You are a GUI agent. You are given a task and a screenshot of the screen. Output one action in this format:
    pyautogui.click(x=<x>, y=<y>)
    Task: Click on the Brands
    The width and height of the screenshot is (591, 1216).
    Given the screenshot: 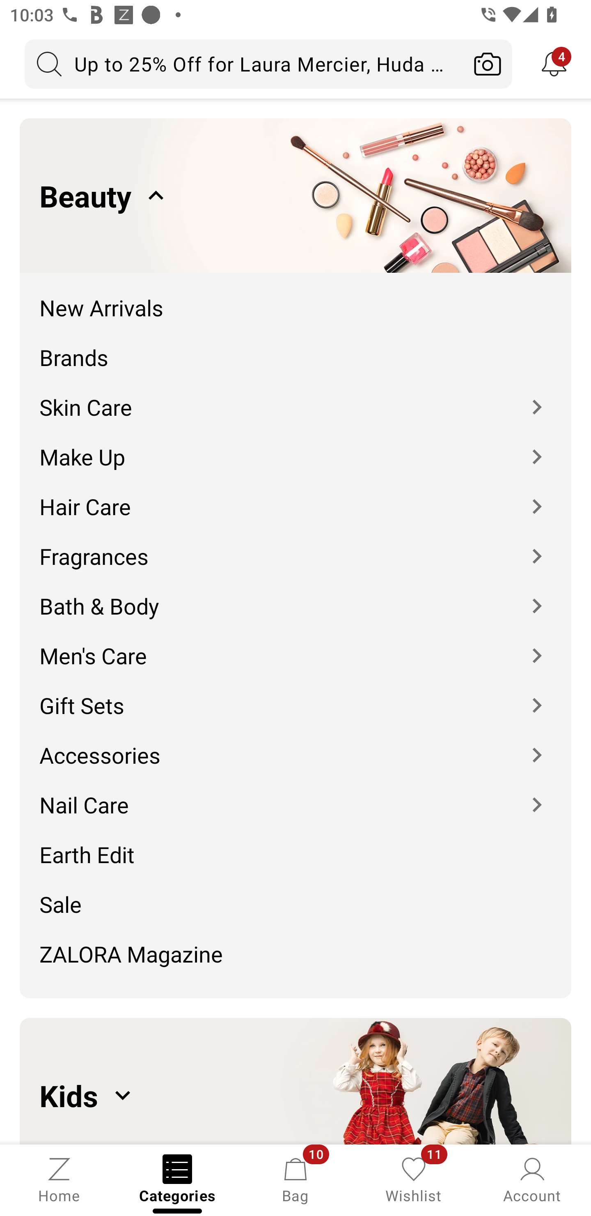 What is the action you would take?
    pyautogui.click(x=295, y=347)
    